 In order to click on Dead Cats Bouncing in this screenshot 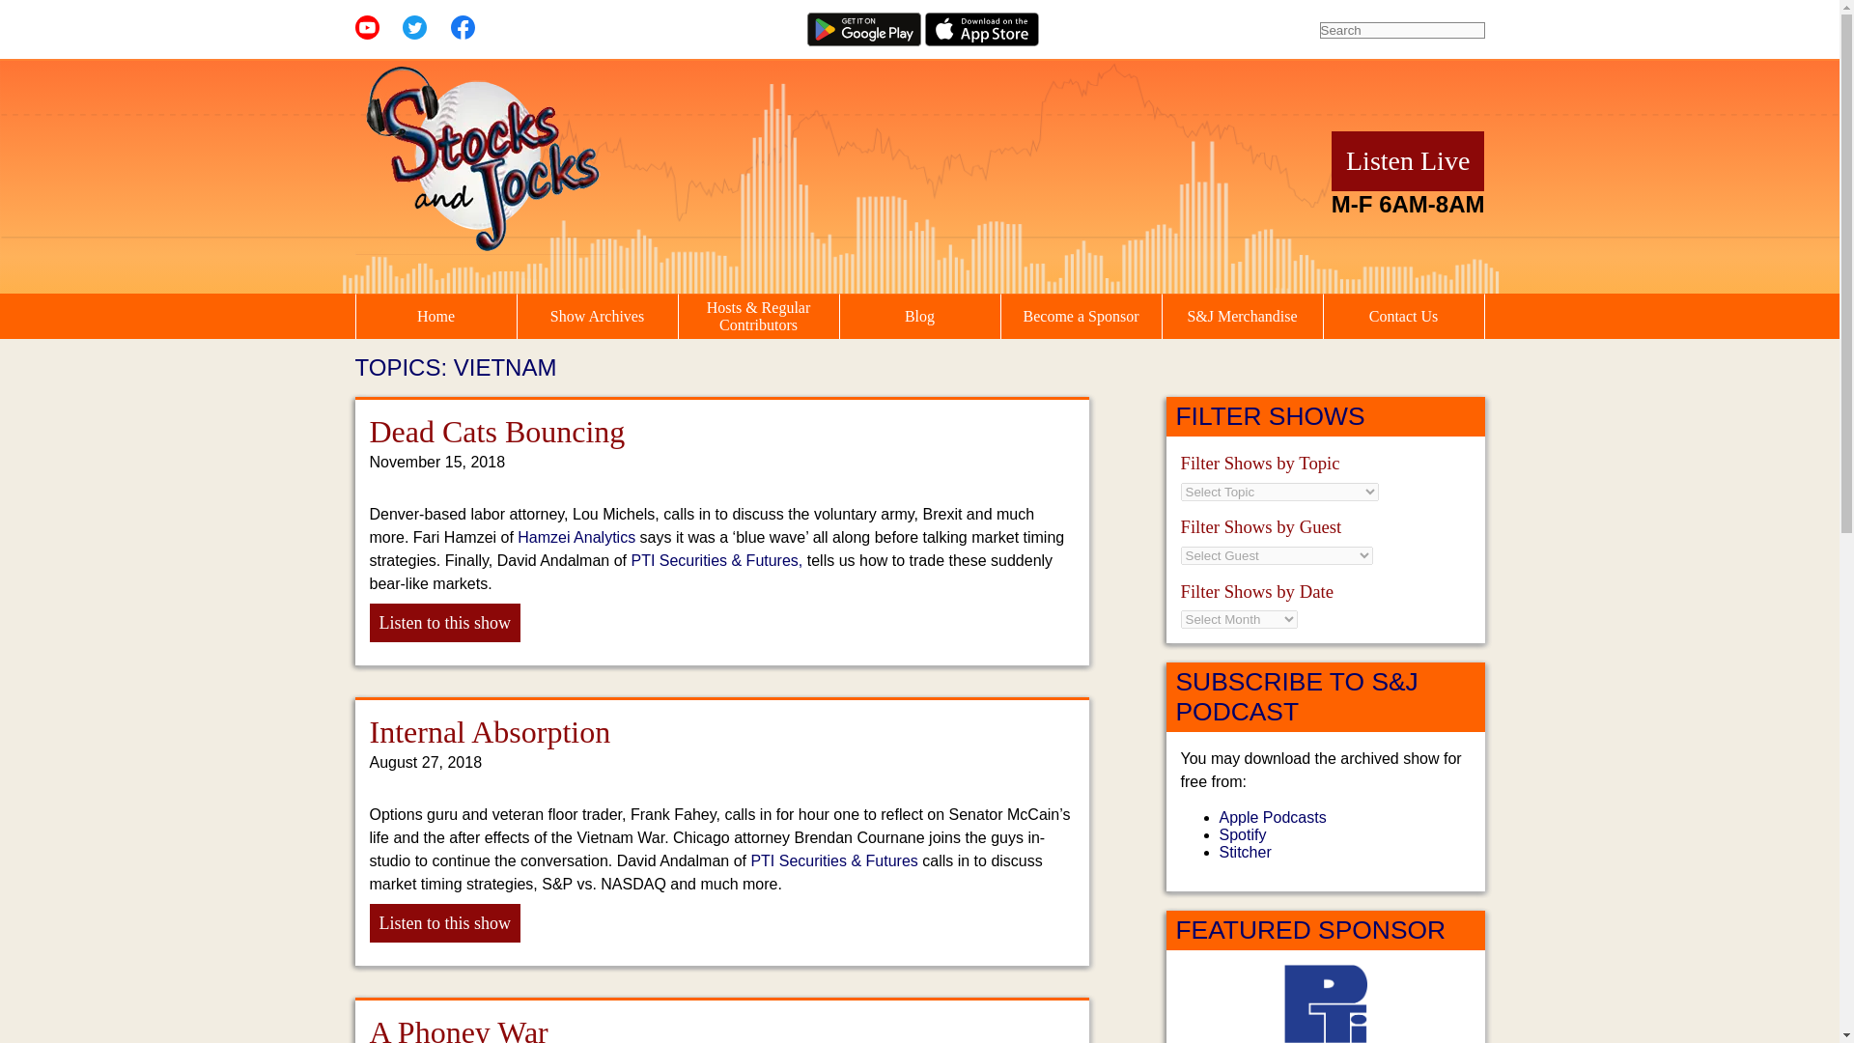, I will do `click(496, 431)`.